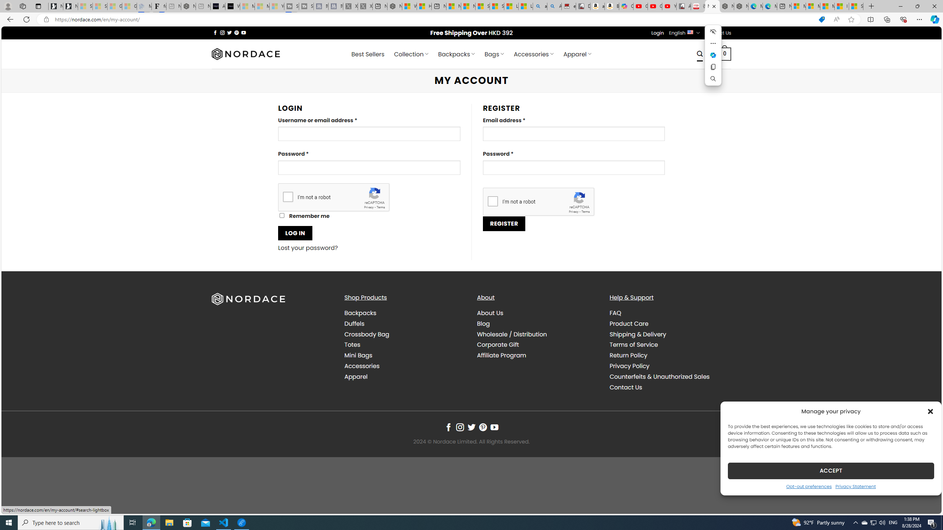 The image size is (943, 530). Describe the element at coordinates (367, 334) in the screenshot. I see `Crossbody Bag` at that location.